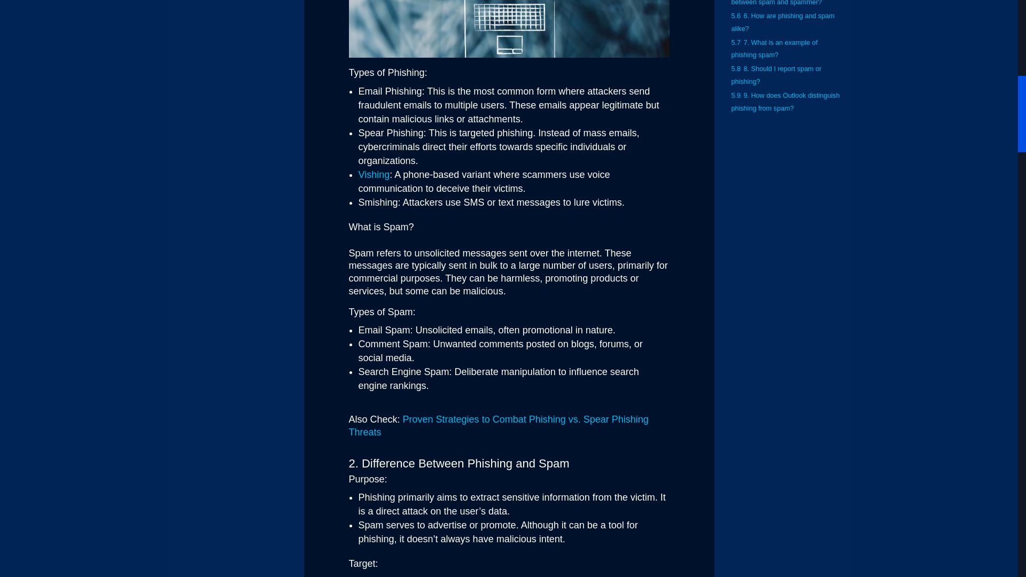 Image resolution: width=1026 pixels, height=577 pixels. What do you see at coordinates (374, 174) in the screenshot?
I see `Vishing` at bounding box center [374, 174].